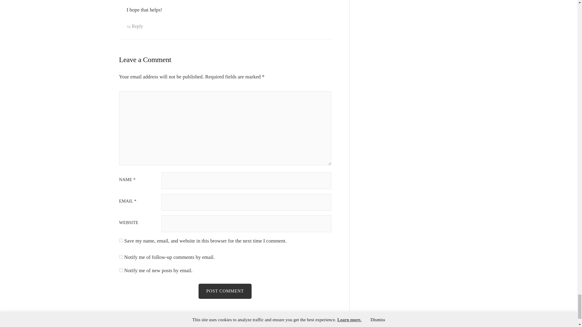 Image resolution: width=582 pixels, height=327 pixels. What do you see at coordinates (225, 291) in the screenshot?
I see `Post Comment` at bounding box center [225, 291].